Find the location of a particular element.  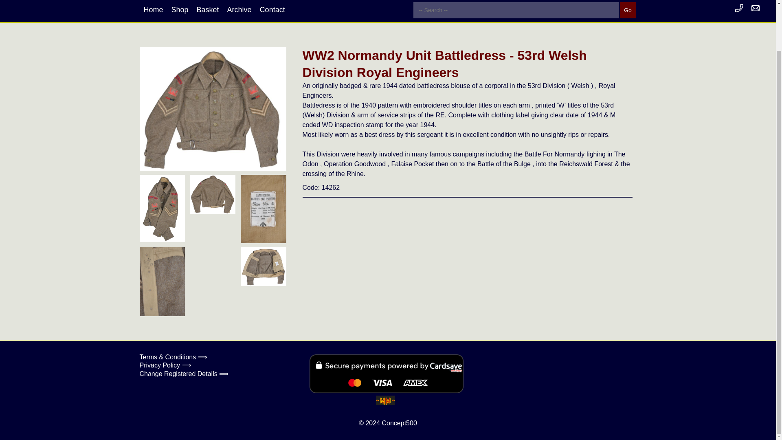

Basket is located at coordinates (208, 10).